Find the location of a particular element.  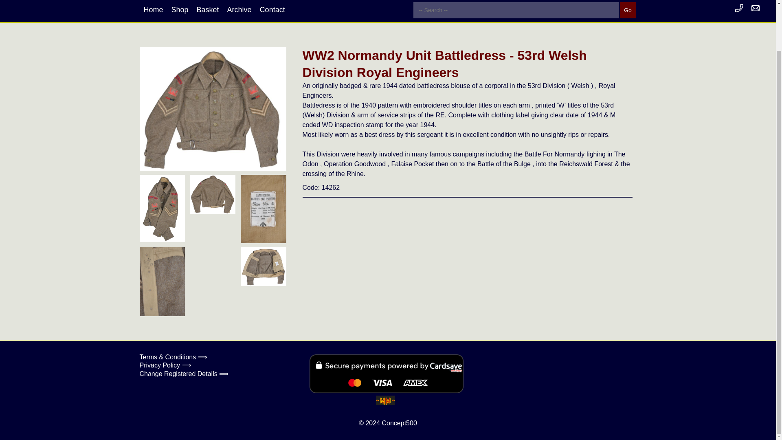

Basket is located at coordinates (208, 10).